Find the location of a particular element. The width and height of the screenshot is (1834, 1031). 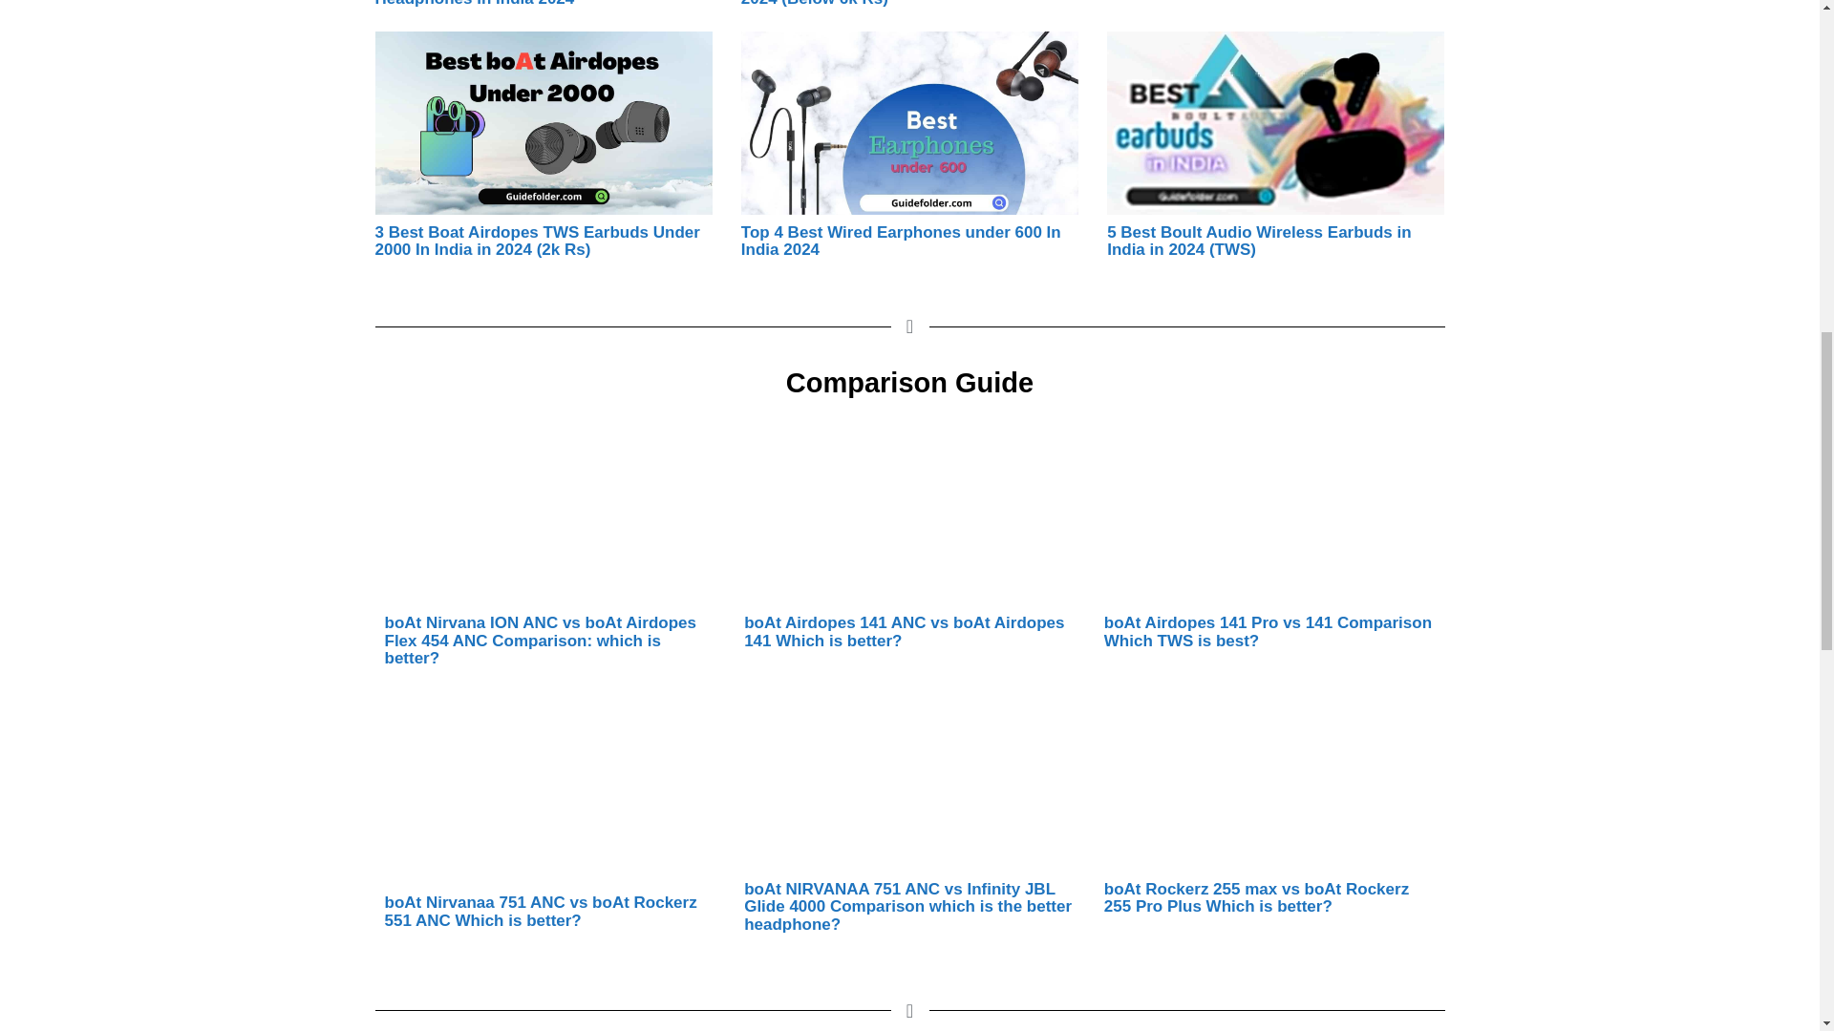

Top 6 Best boAt Rockerz Wireless Headphones In India 2024 is located at coordinates (504, 4).